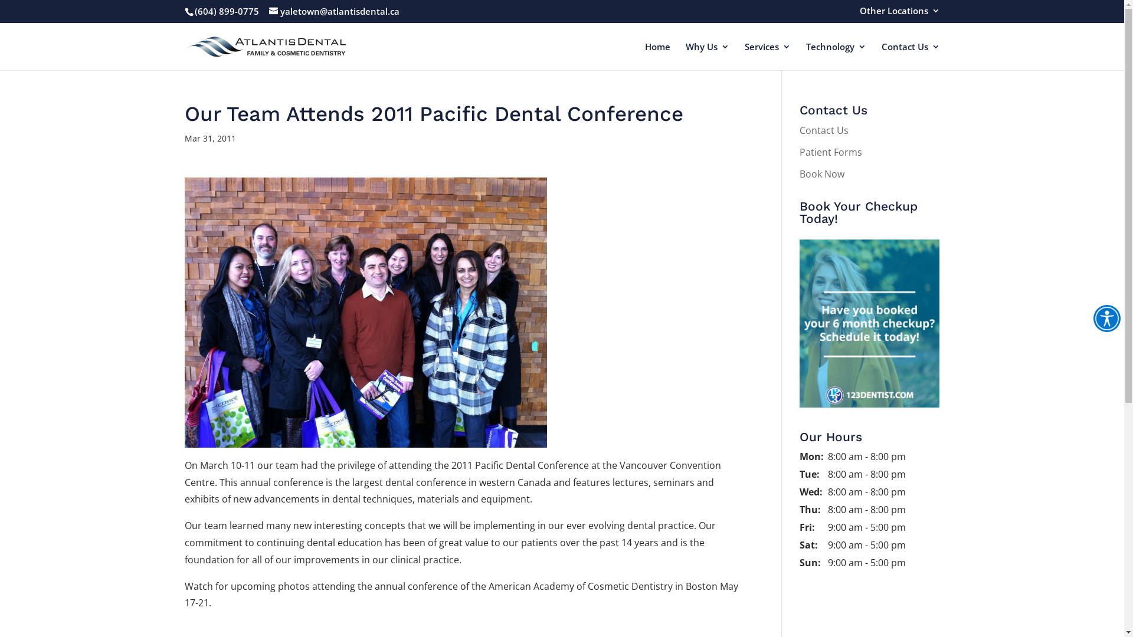 The height and width of the screenshot is (637, 1133). Describe the element at coordinates (899, 14) in the screenshot. I see `Other Locations` at that location.